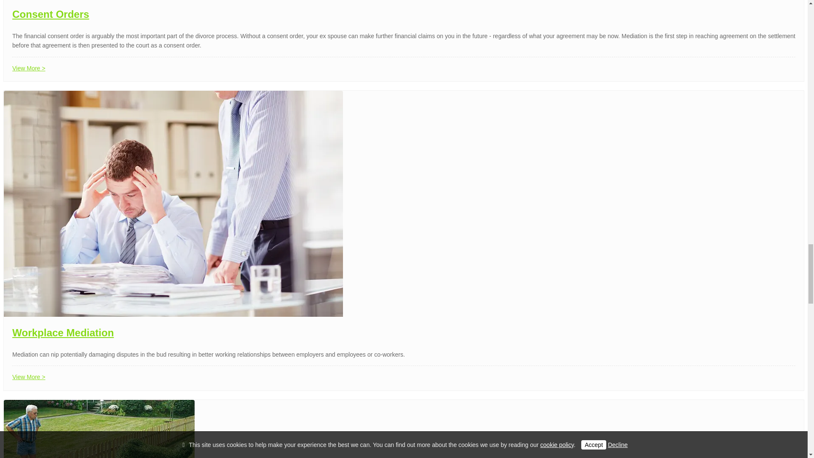  What do you see at coordinates (50, 14) in the screenshot?
I see `Consent Orders` at bounding box center [50, 14].